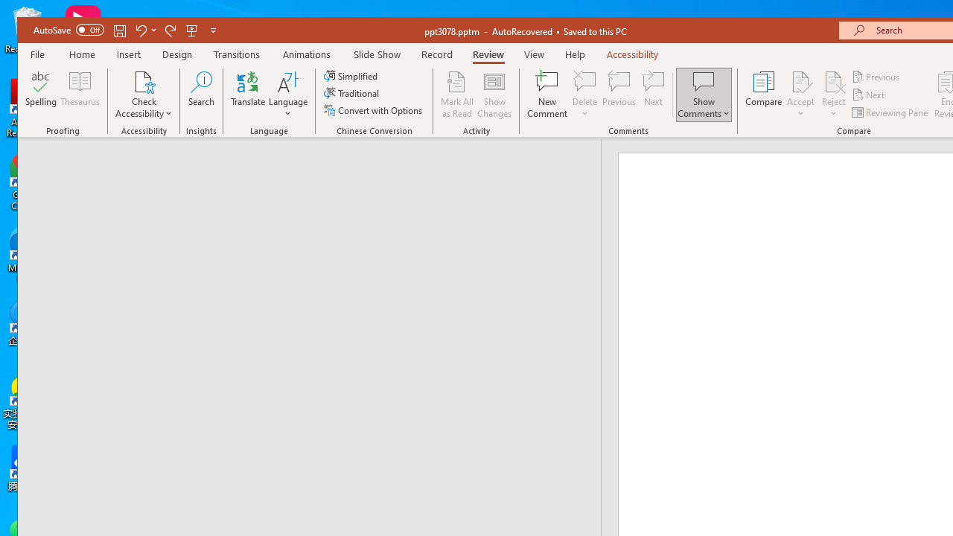  Describe the element at coordinates (876, 77) in the screenshot. I see `Previous` at that location.